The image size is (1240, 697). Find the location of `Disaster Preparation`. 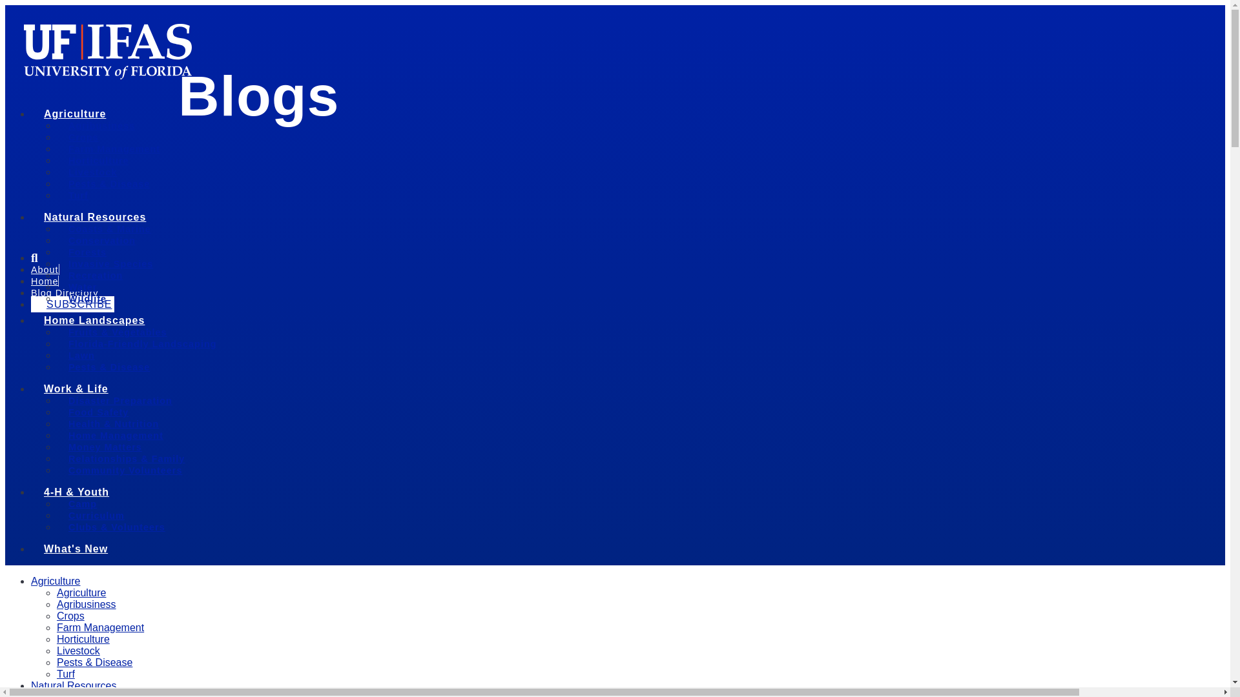

Disaster Preparation is located at coordinates (120, 401).